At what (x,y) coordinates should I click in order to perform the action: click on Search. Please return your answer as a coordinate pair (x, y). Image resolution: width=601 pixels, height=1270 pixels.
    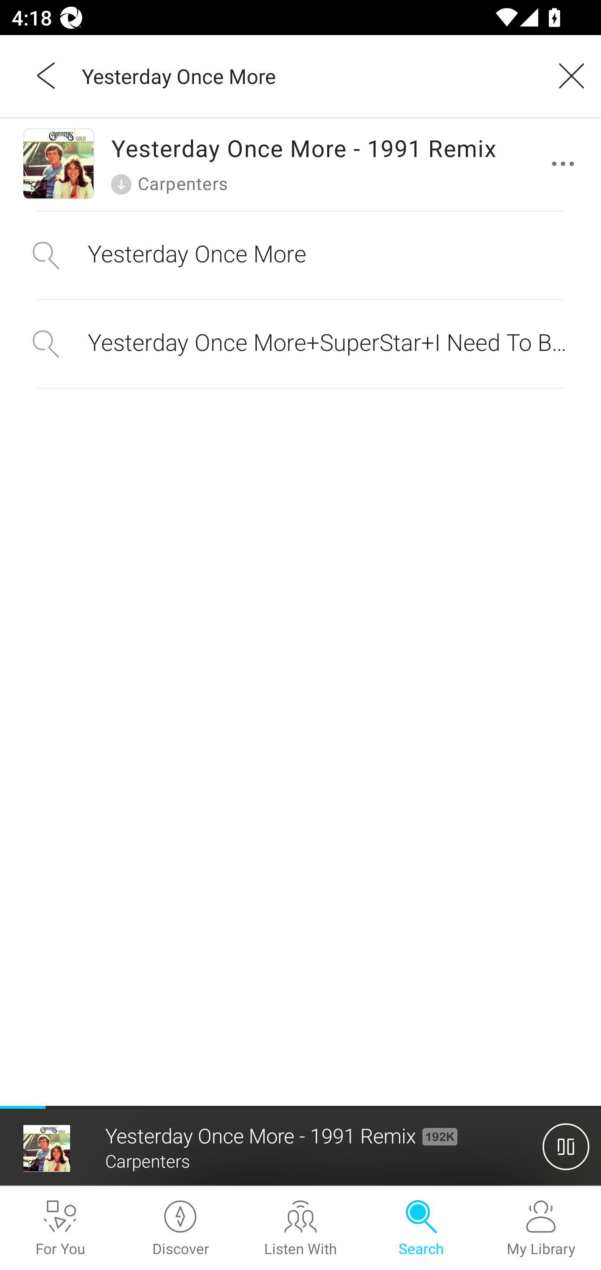
    Looking at the image, I should click on (421, 1229).